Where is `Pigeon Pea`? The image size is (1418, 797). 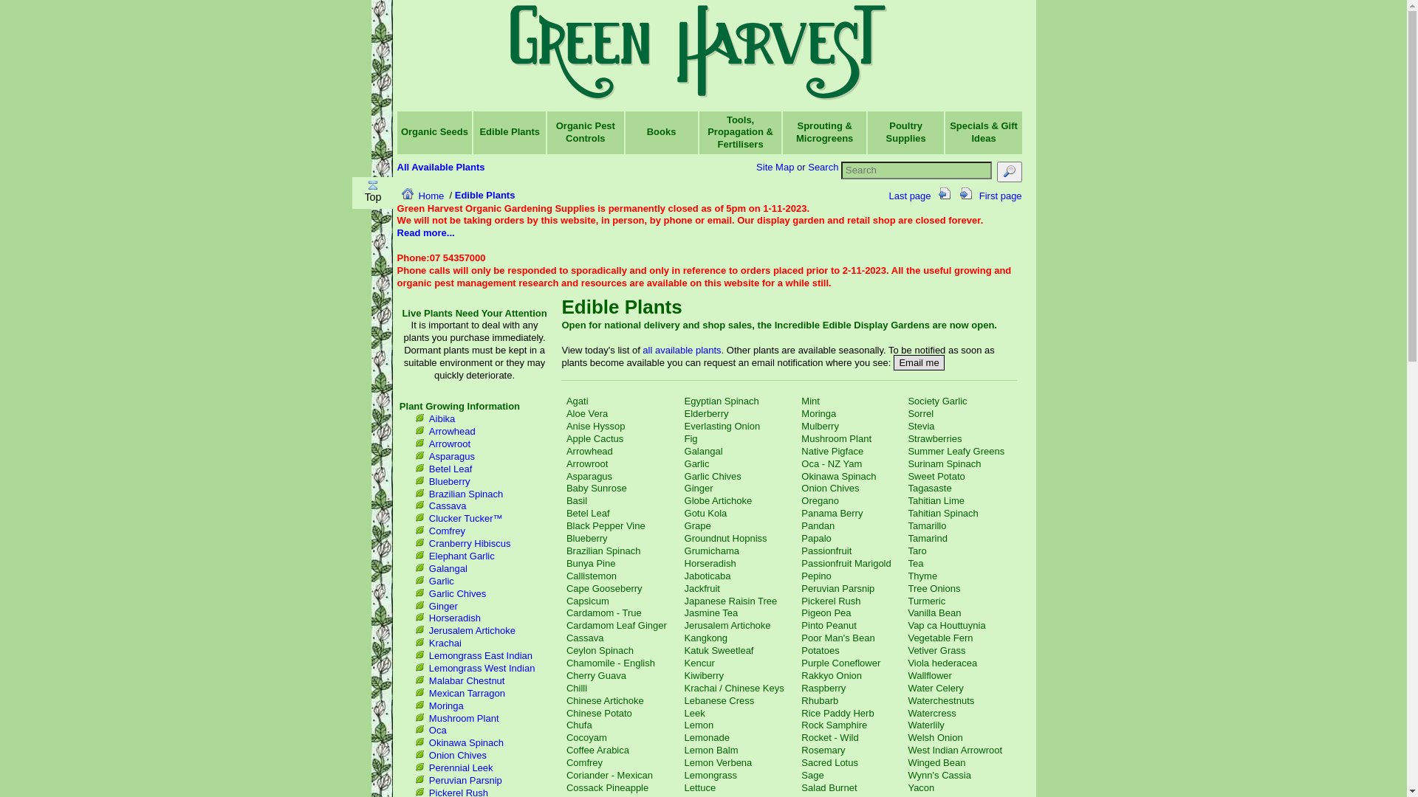
Pigeon Pea is located at coordinates (826, 613).